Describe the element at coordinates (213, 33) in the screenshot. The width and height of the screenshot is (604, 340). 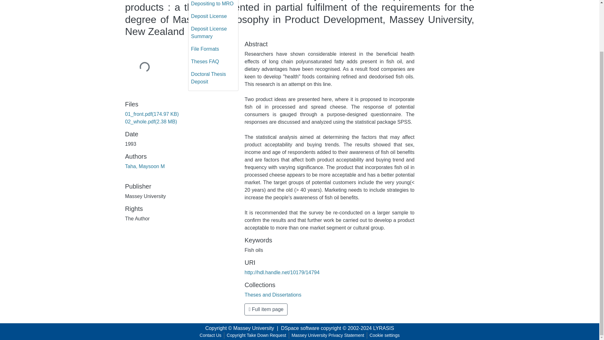
I see `Deposit License Summary` at that location.